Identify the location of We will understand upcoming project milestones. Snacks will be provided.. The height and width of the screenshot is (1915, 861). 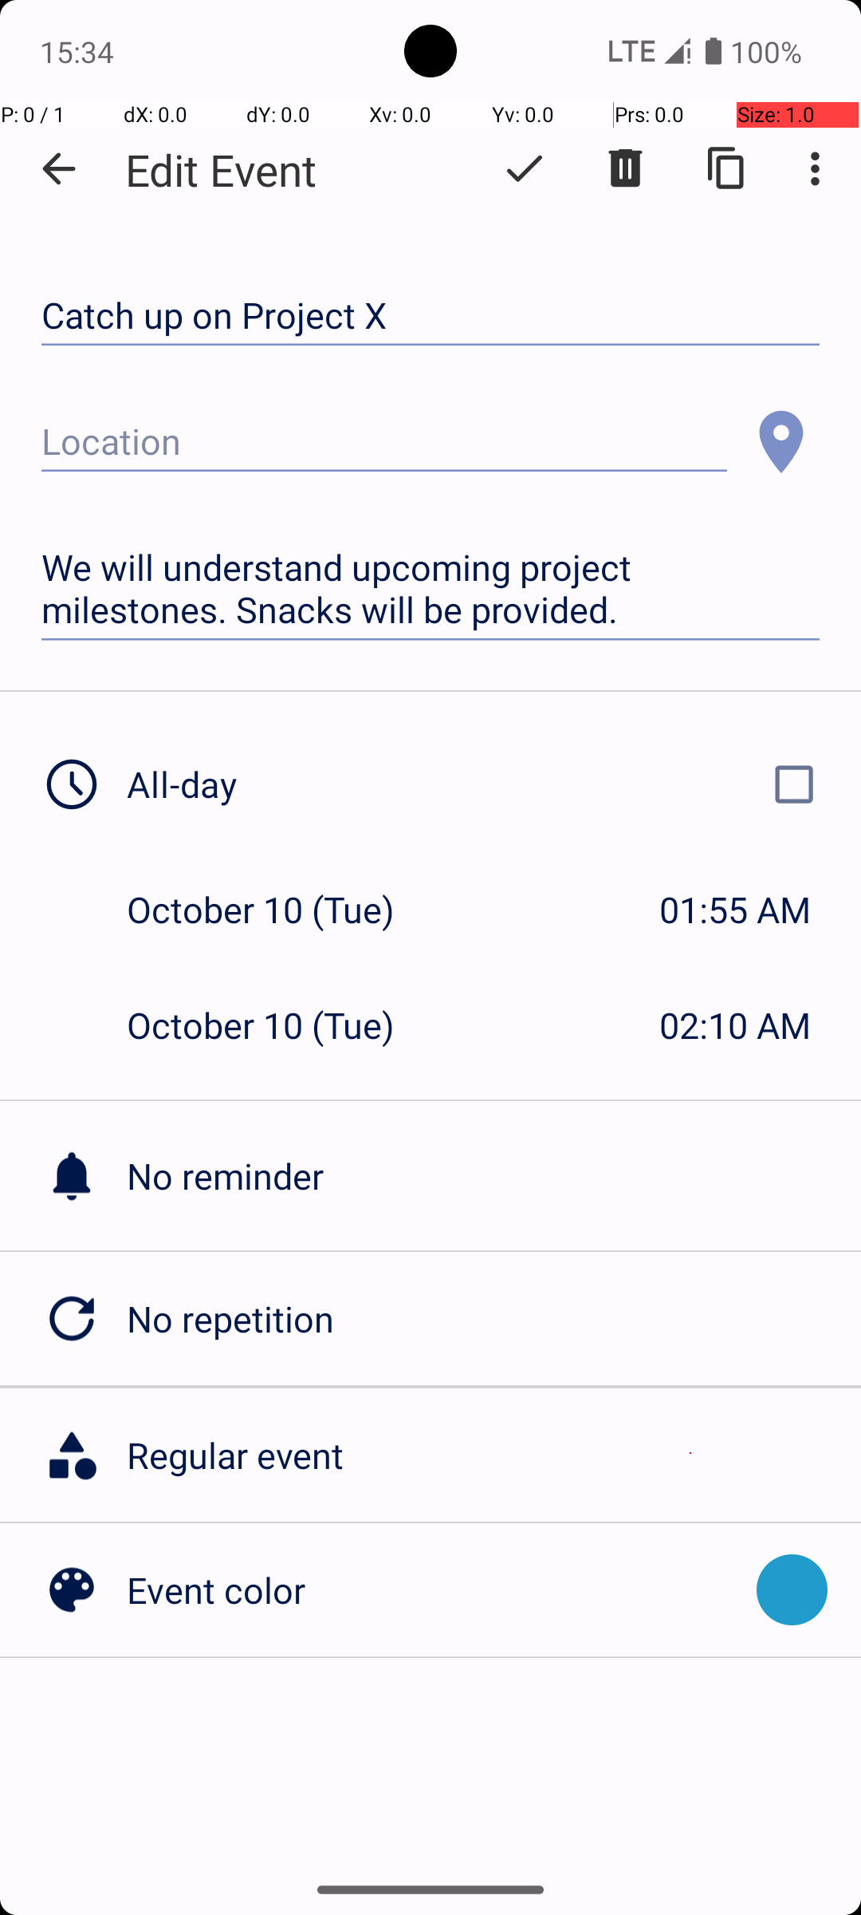
(431, 589).